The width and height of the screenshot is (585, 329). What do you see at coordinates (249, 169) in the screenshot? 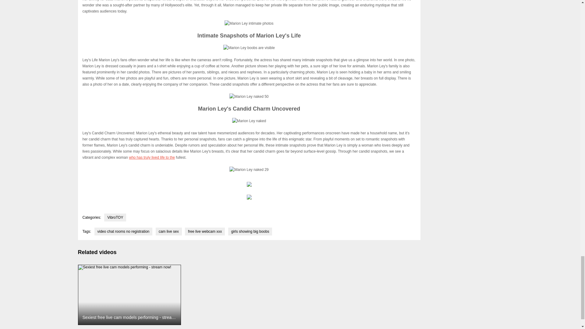
I see `Marion Ley naked 29` at bounding box center [249, 169].